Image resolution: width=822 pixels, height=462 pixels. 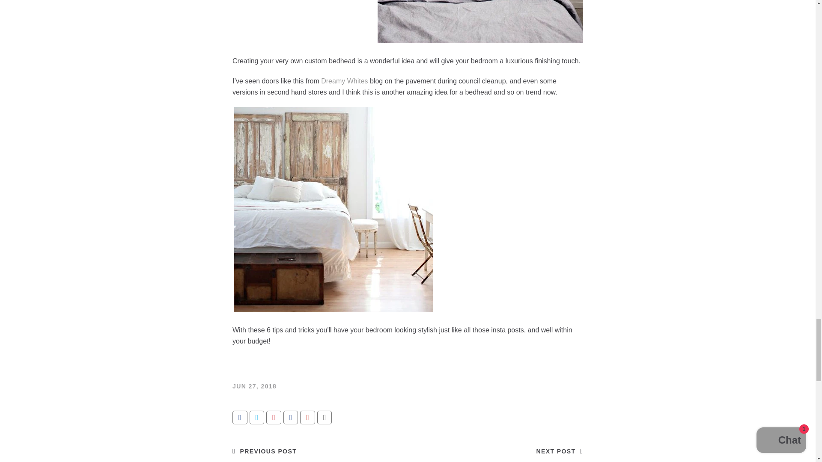 I want to click on Dreamy Whites, so click(x=344, y=81).